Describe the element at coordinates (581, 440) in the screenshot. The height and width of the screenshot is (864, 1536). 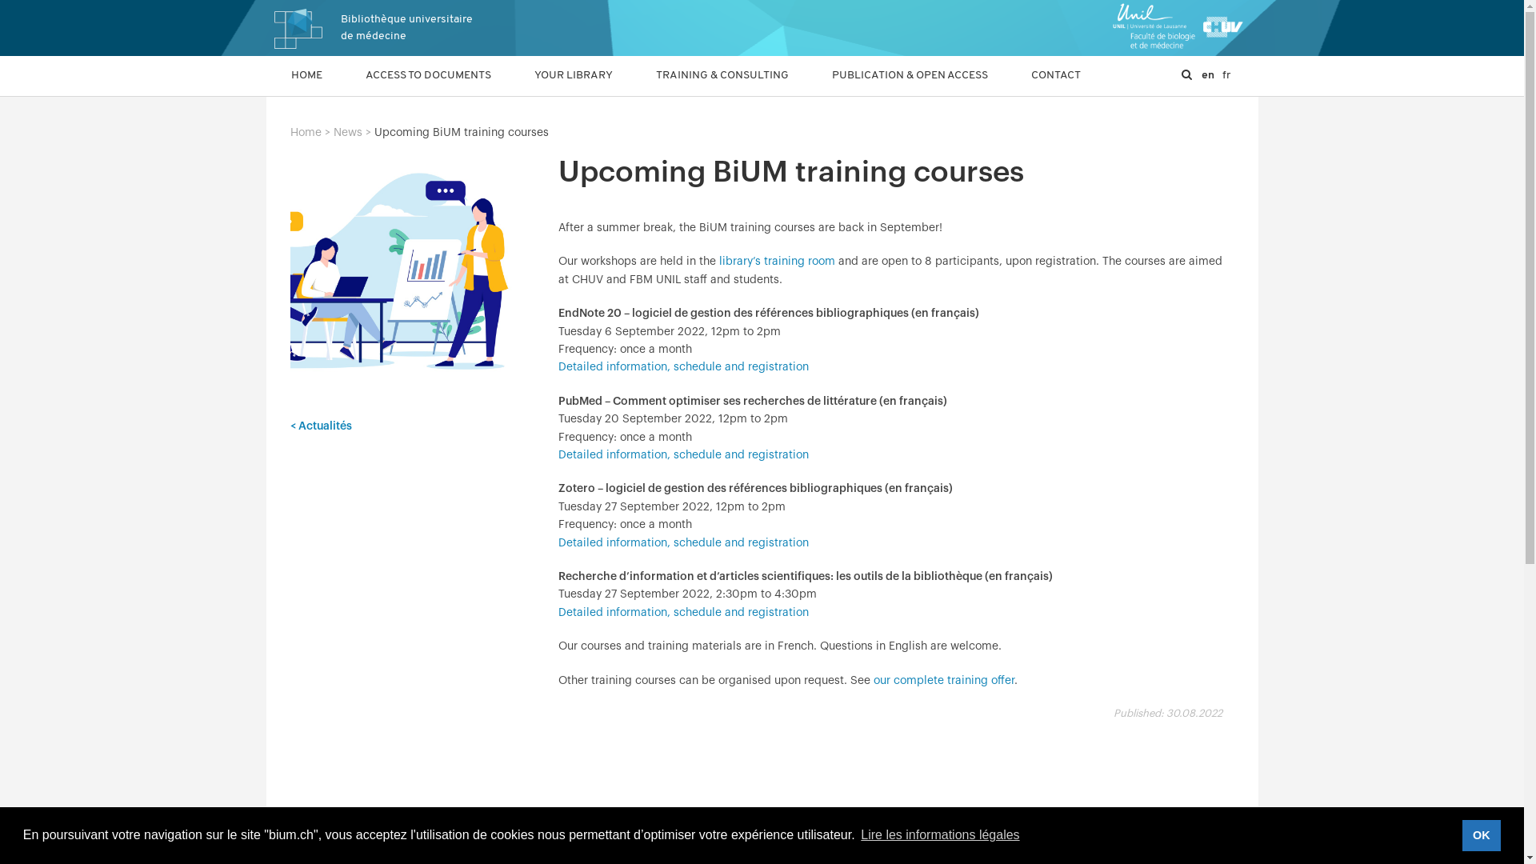
I see `Multimedia library` at that location.